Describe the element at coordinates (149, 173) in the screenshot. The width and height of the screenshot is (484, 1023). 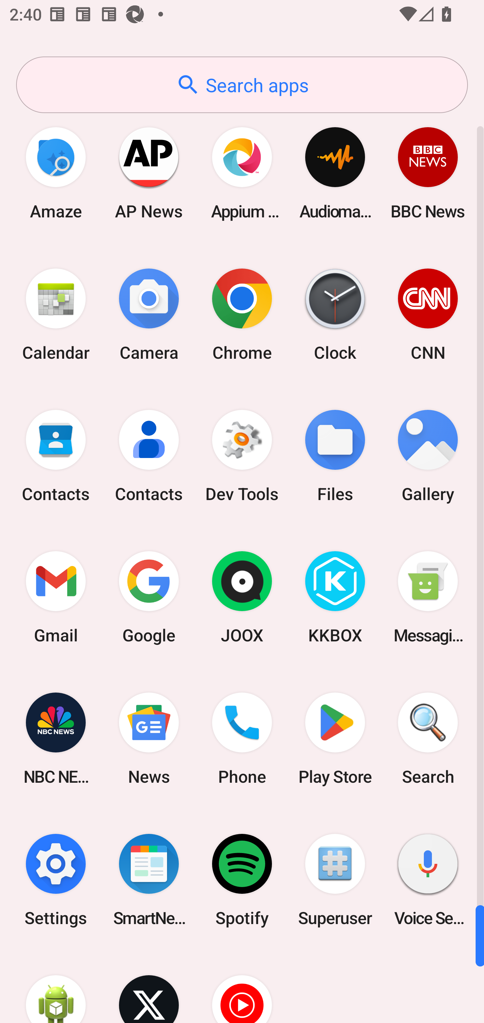
I see `AP News` at that location.